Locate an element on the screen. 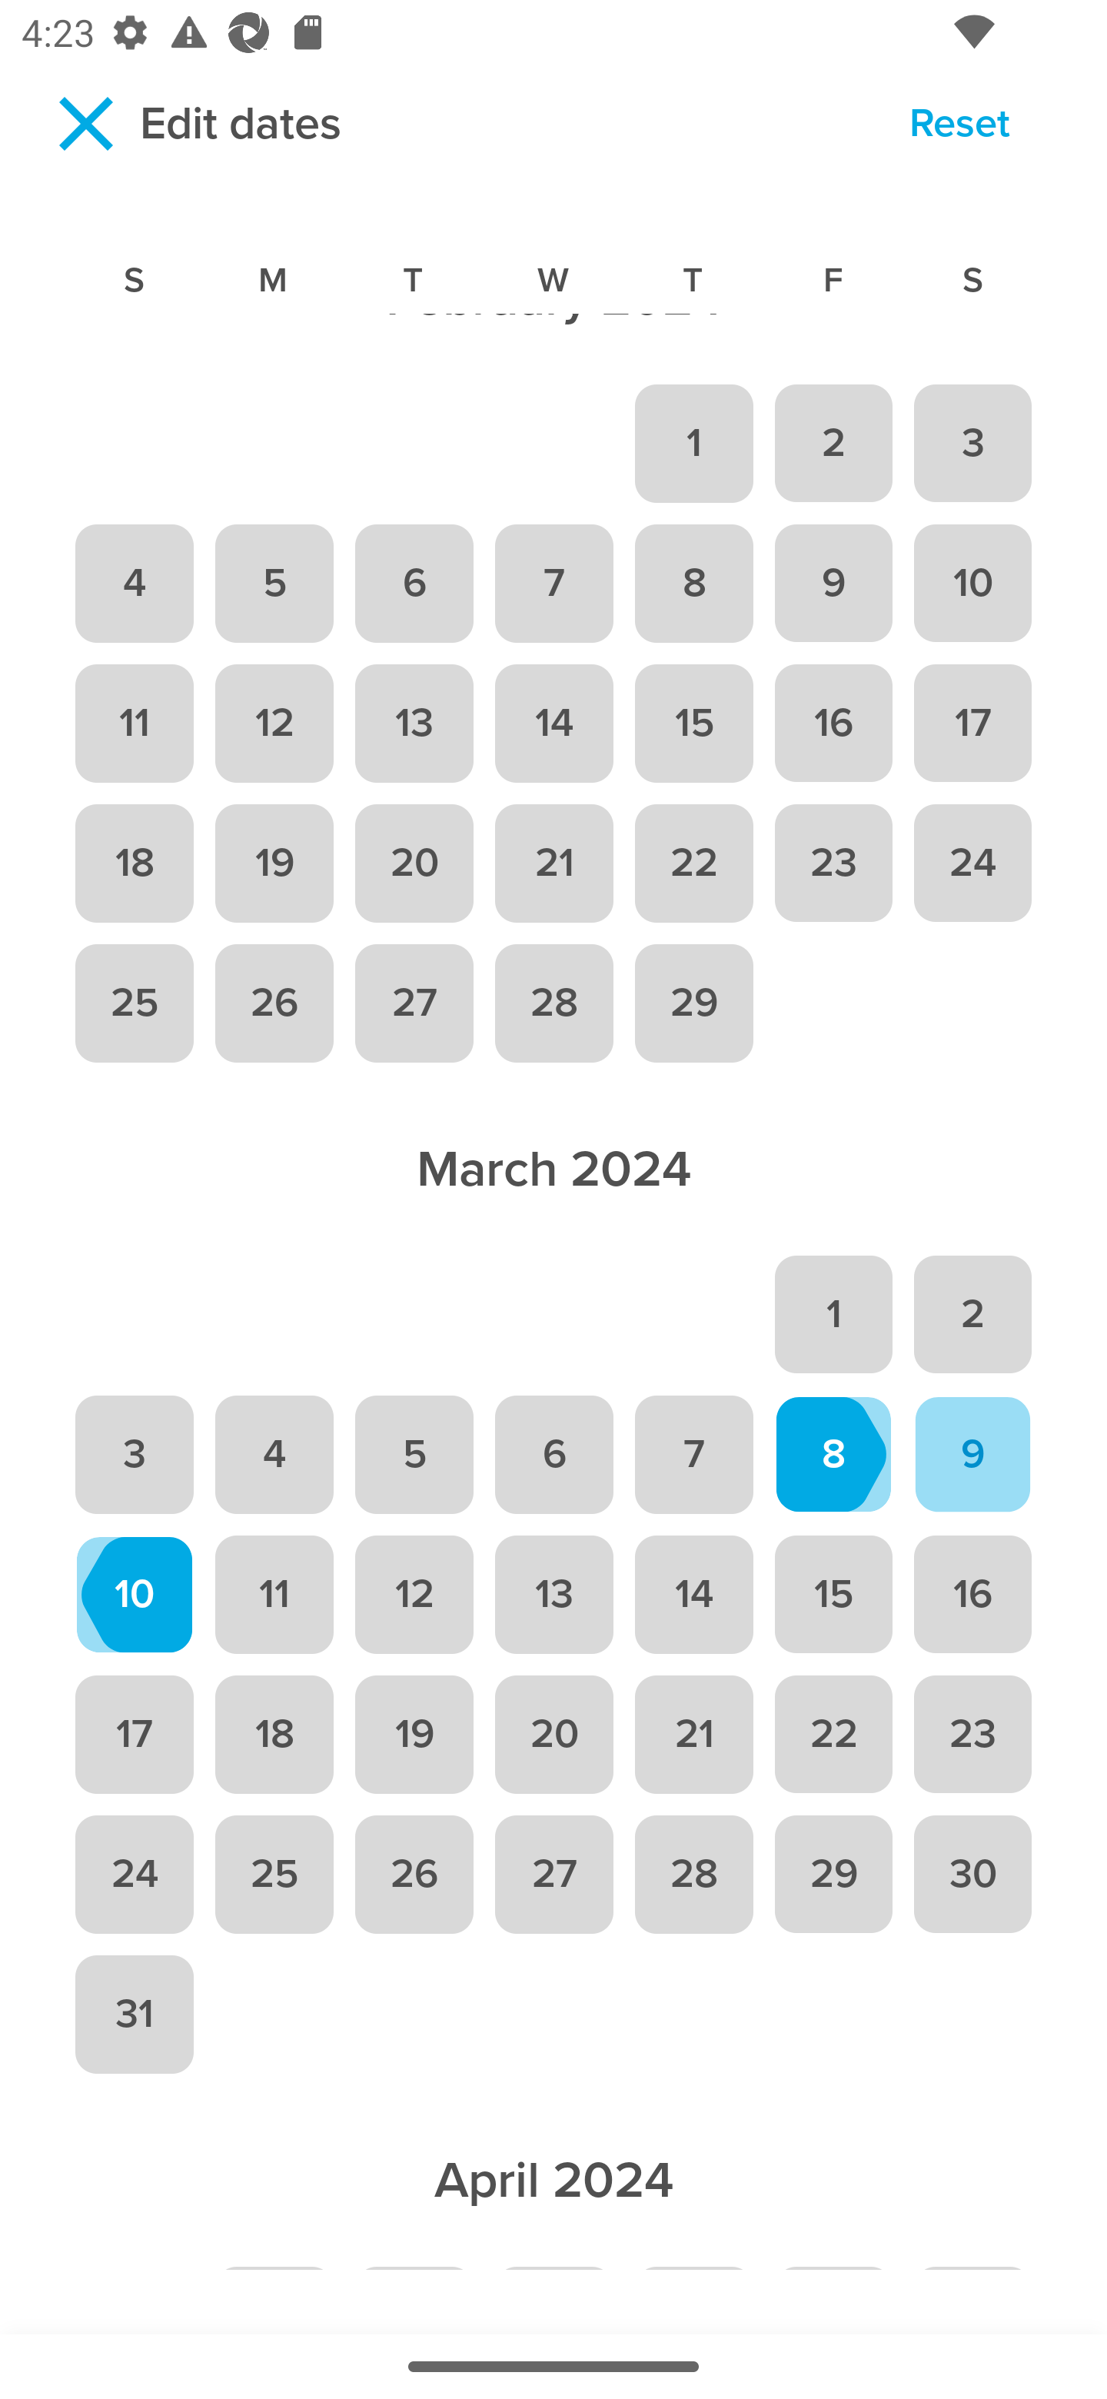 The width and height of the screenshot is (1107, 2399). 7 is located at coordinates (553, 583).